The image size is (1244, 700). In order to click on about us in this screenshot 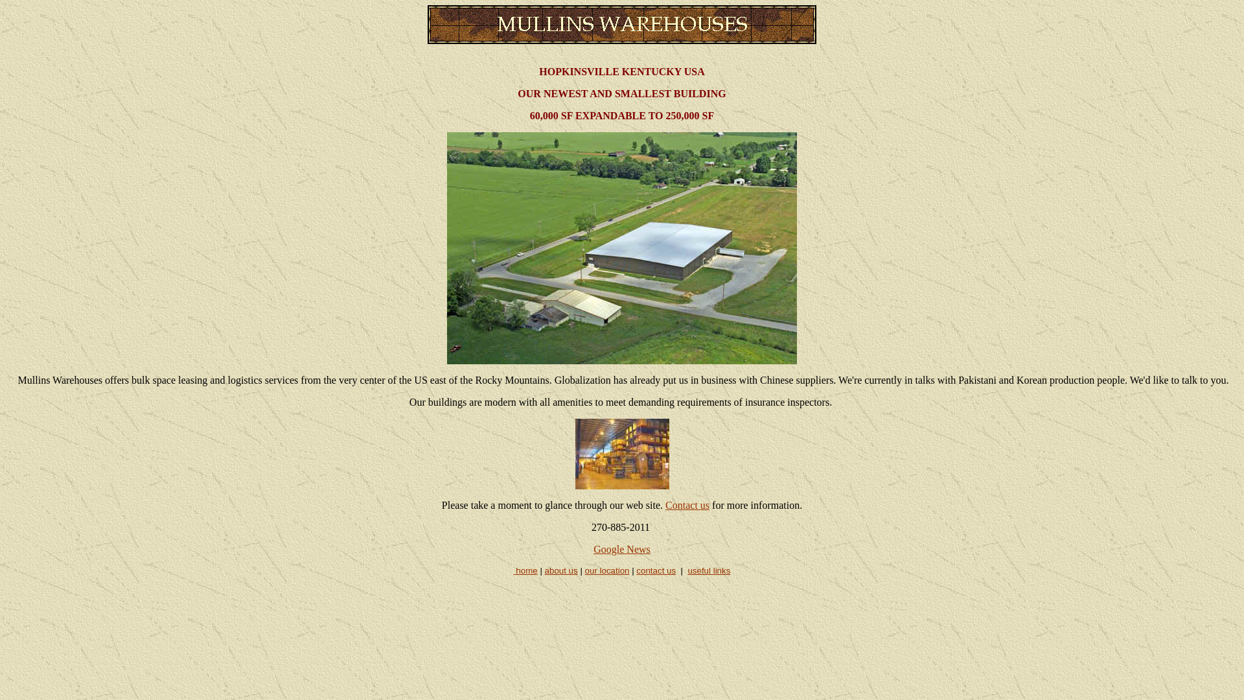, I will do `click(561, 570)`.